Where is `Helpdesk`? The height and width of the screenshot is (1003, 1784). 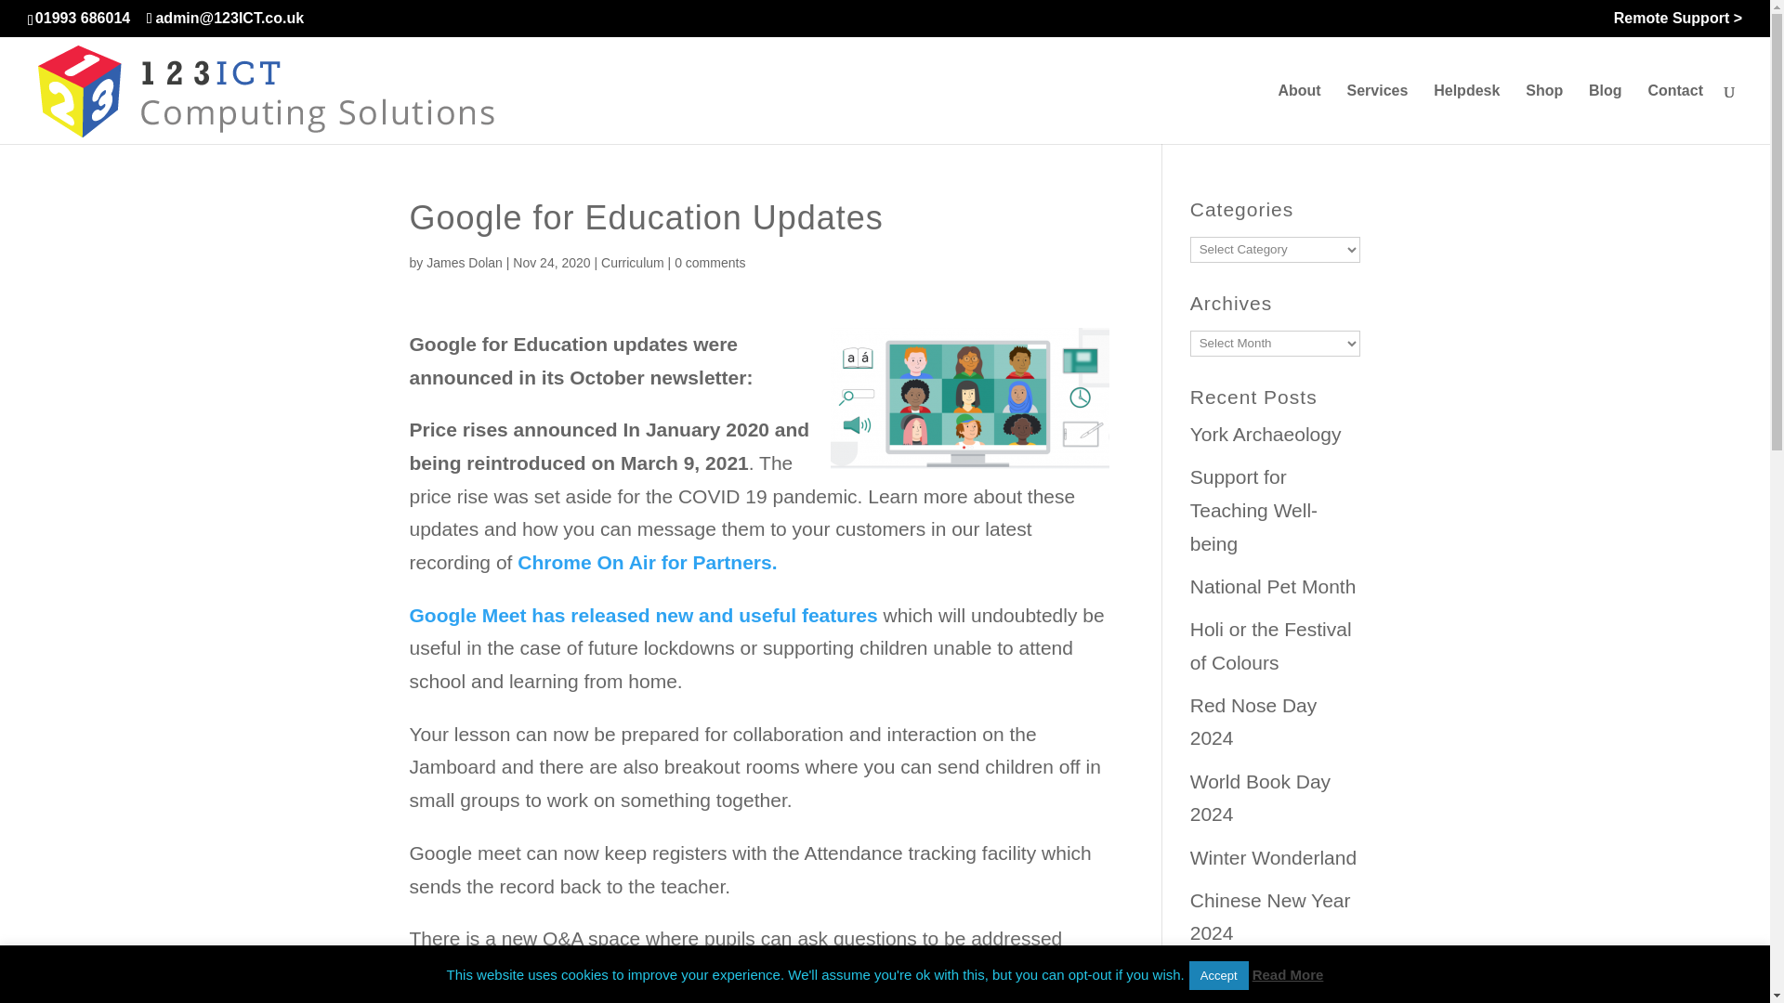
Helpdesk is located at coordinates (1466, 113).